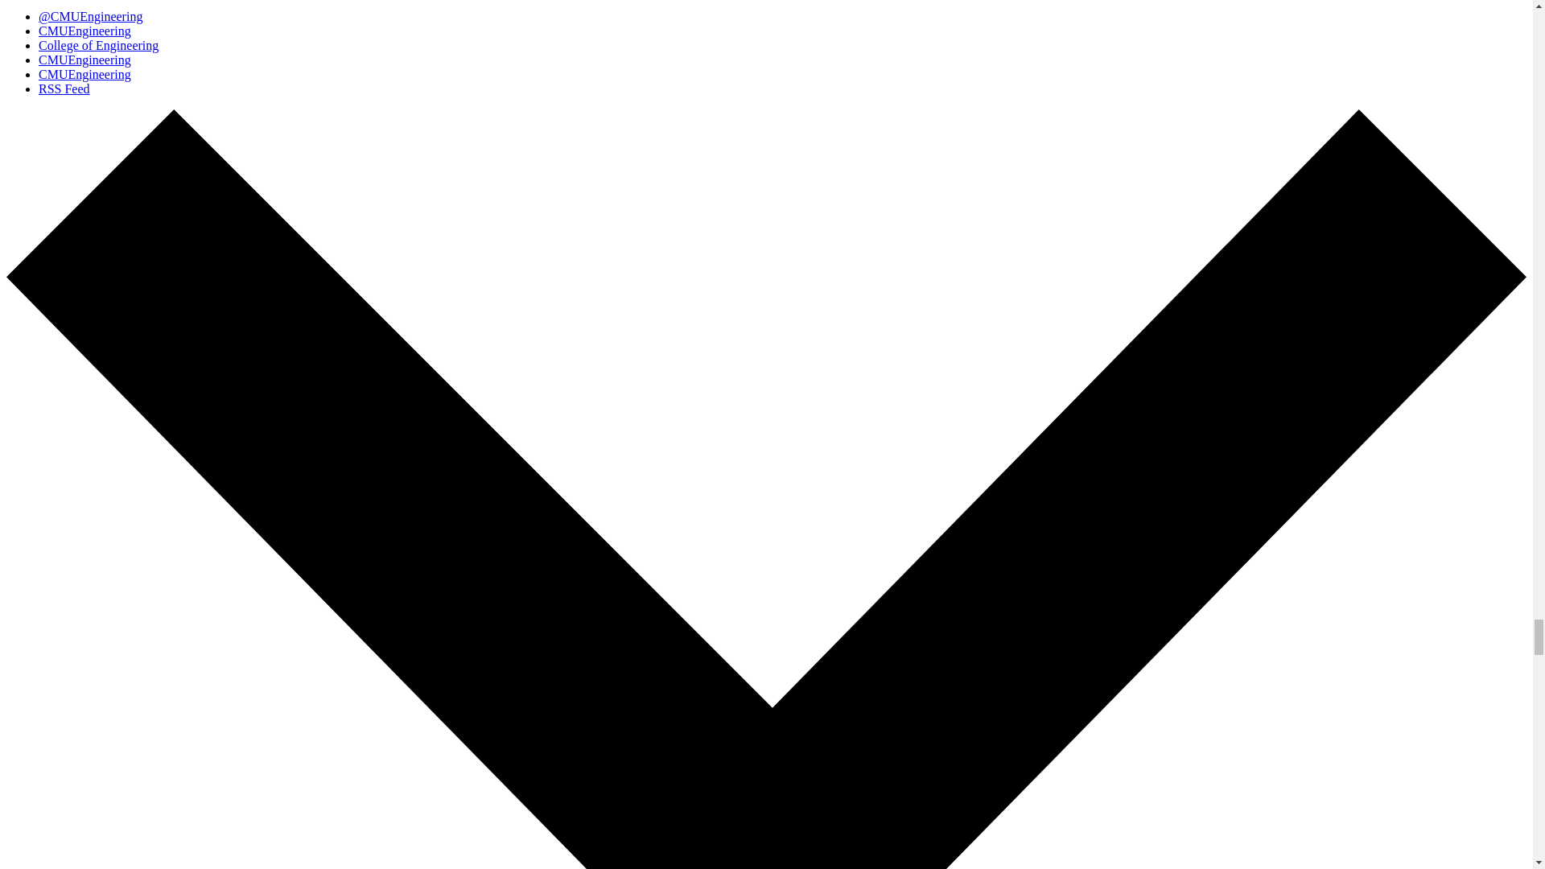 This screenshot has height=869, width=1545. Describe the element at coordinates (64, 89) in the screenshot. I see `RSS Feed` at that location.